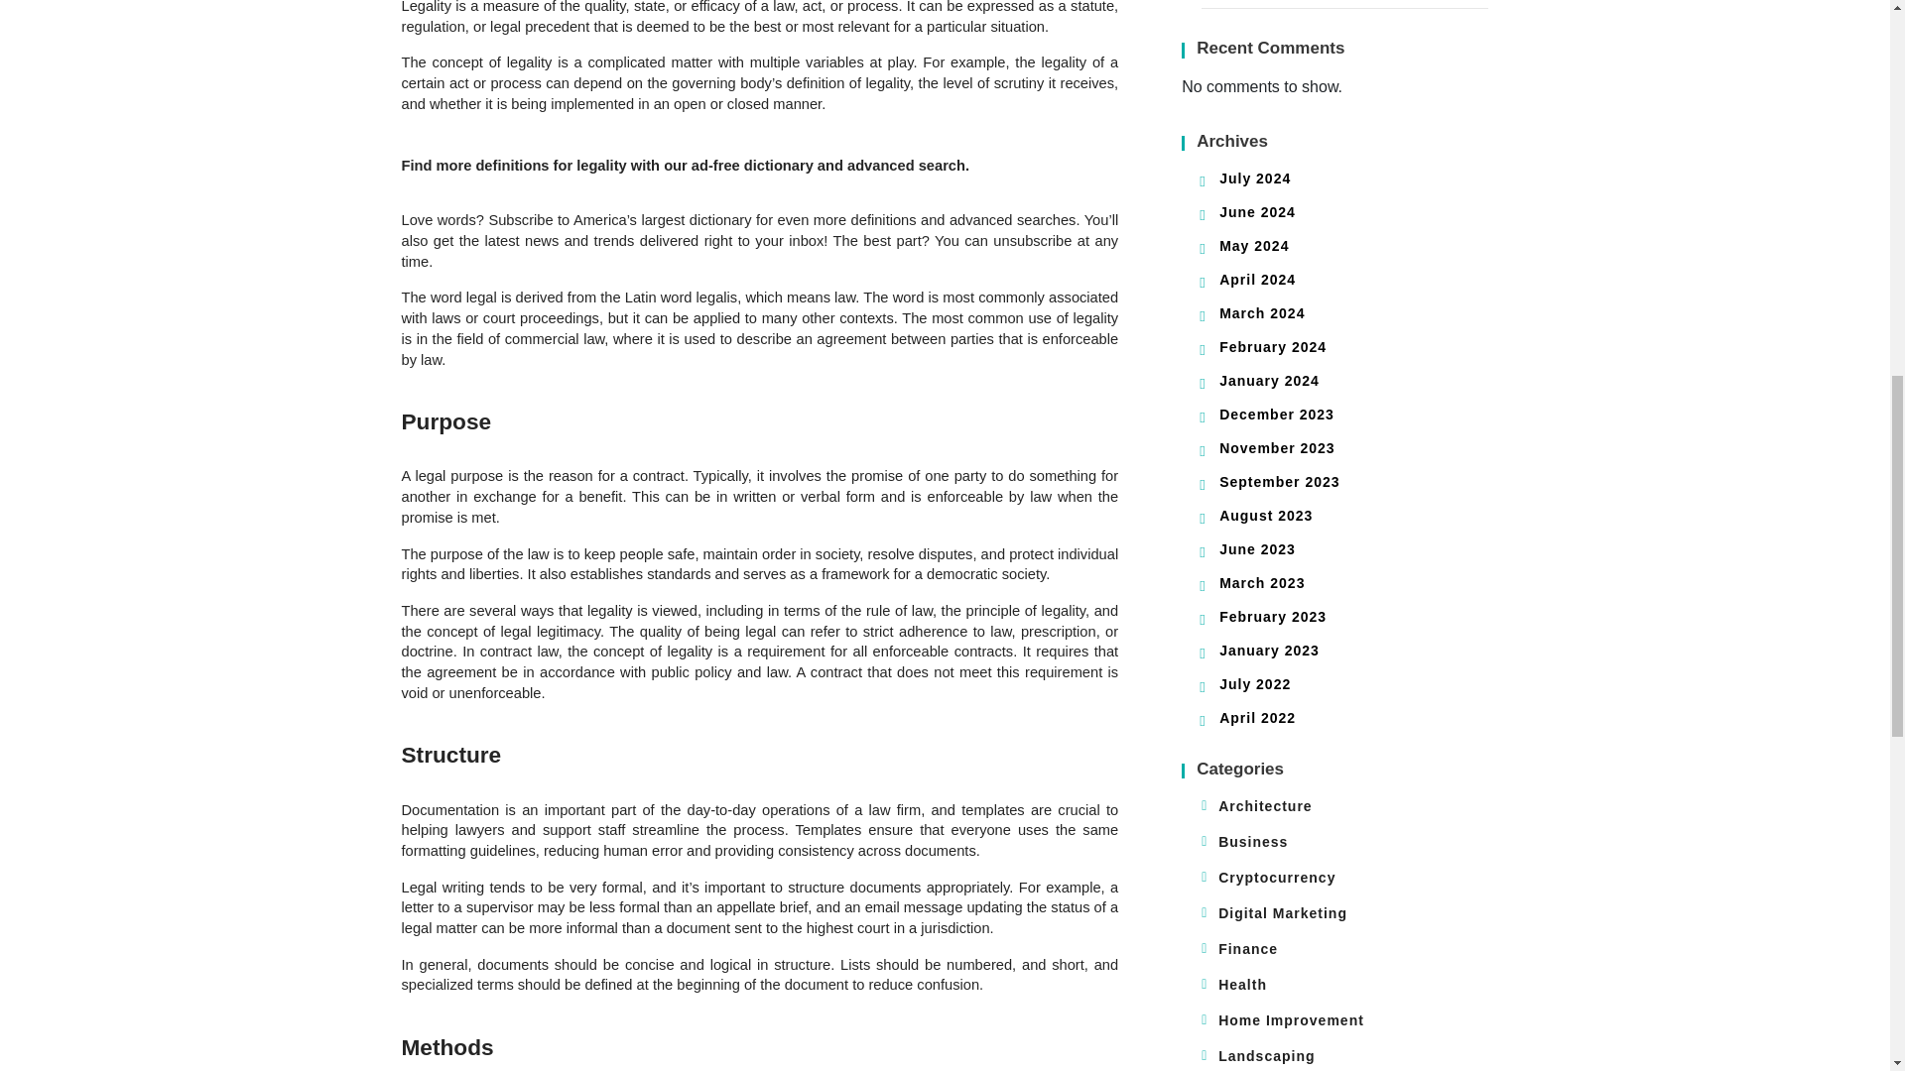 The image size is (1905, 1071). What do you see at coordinates (1276, 415) in the screenshot?
I see `December 2023` at bounding box center [1276, 415].